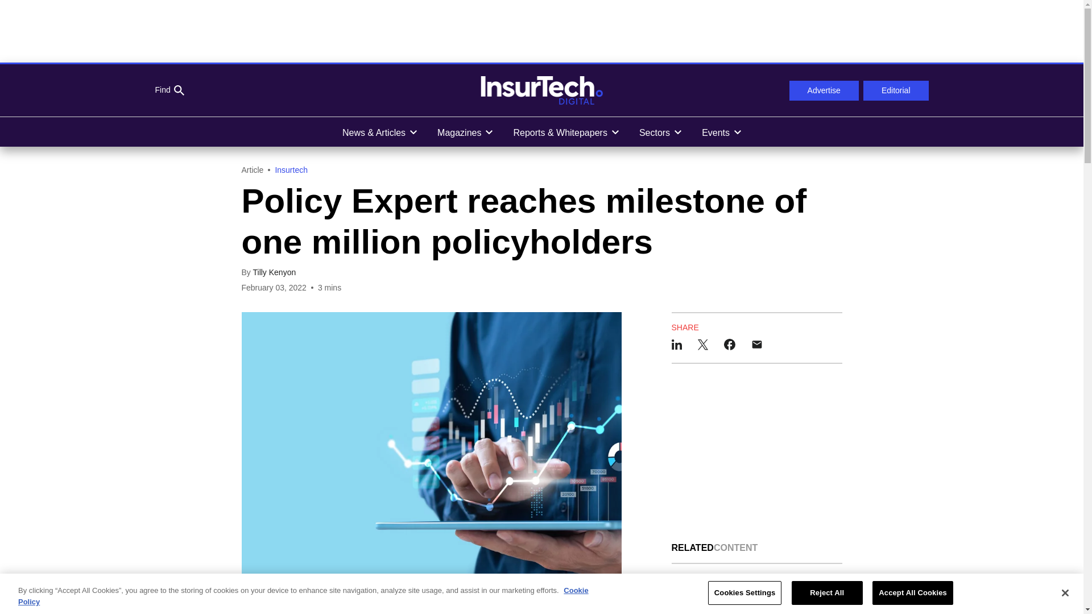  What do you see at coordinates (896, 91) in the screenshot?
I see `Editorial` at bounding box center [896, 91].